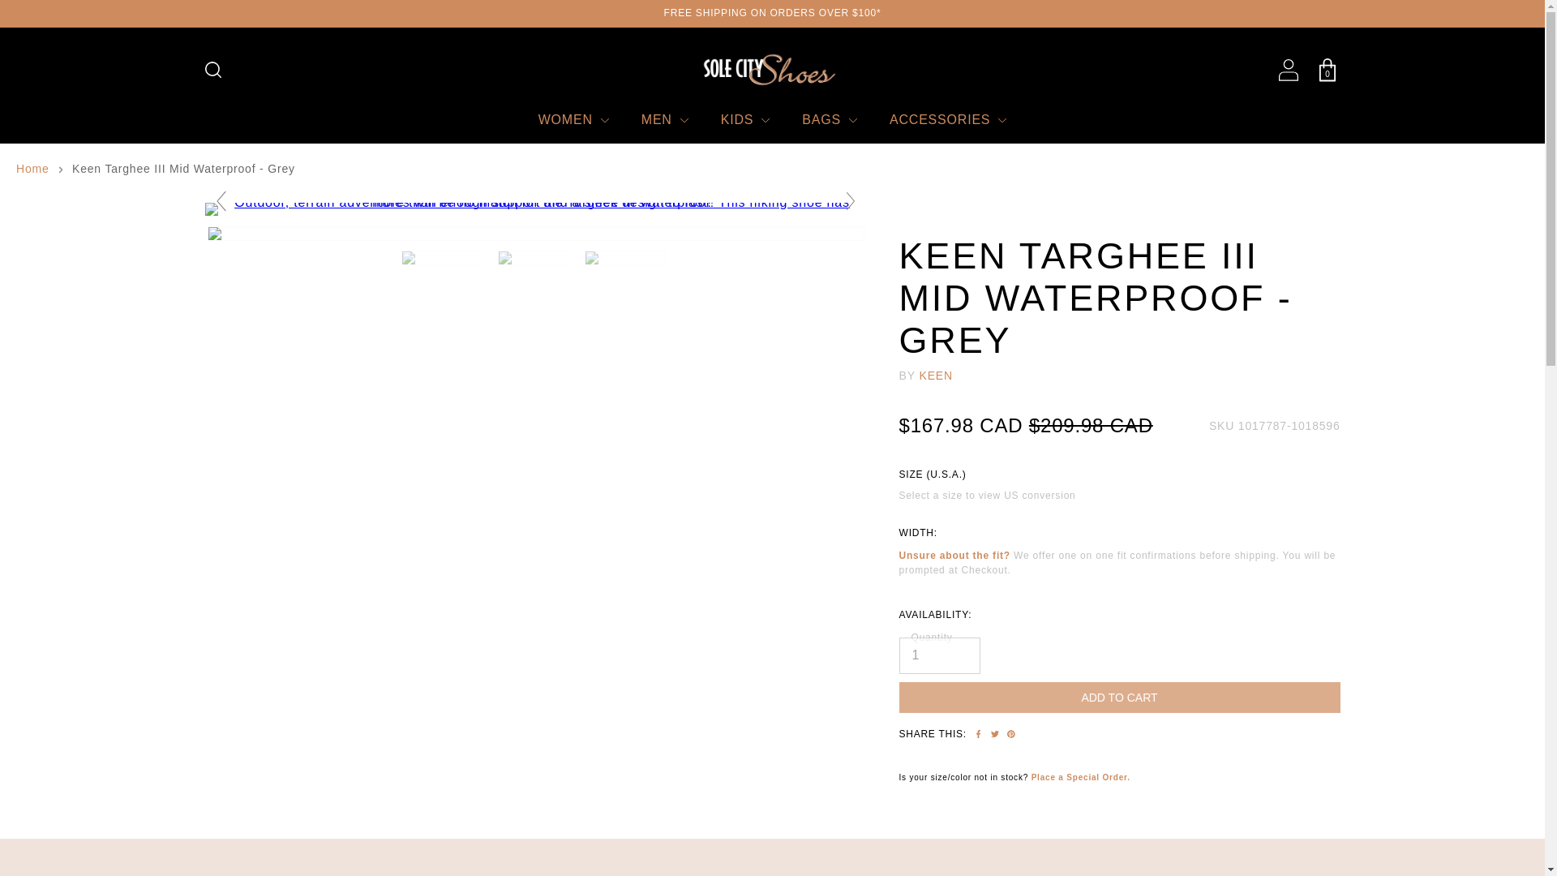 The width and height of the screenshot is (1557, 876). What do you see at coordinates (444, 258) in the screenshot?
I see `Front View` at bounding box center [444, 258].